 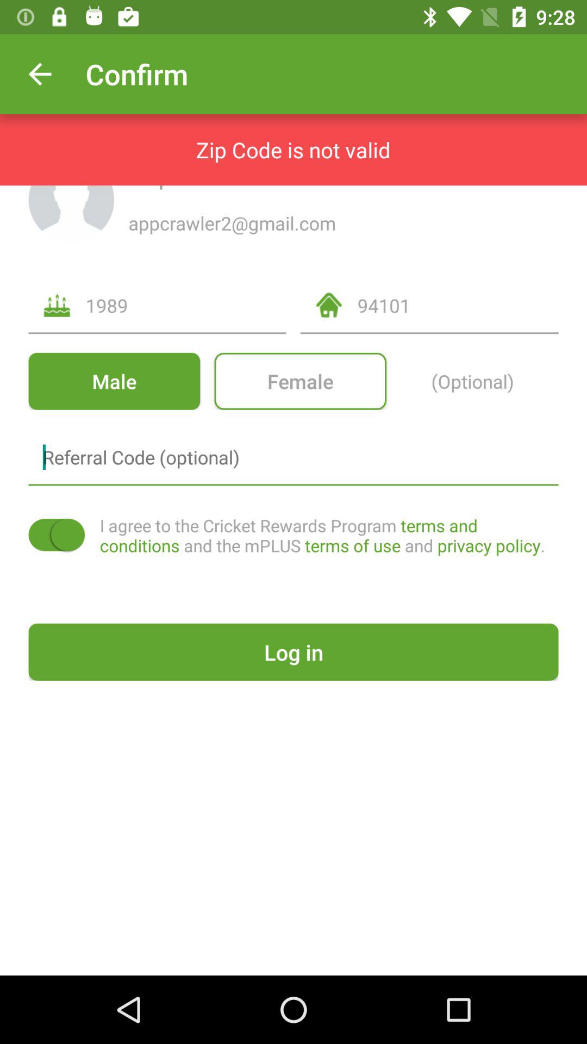 I want to click on click the item to the left of the (optional) icon, so click(x=300, y=381).